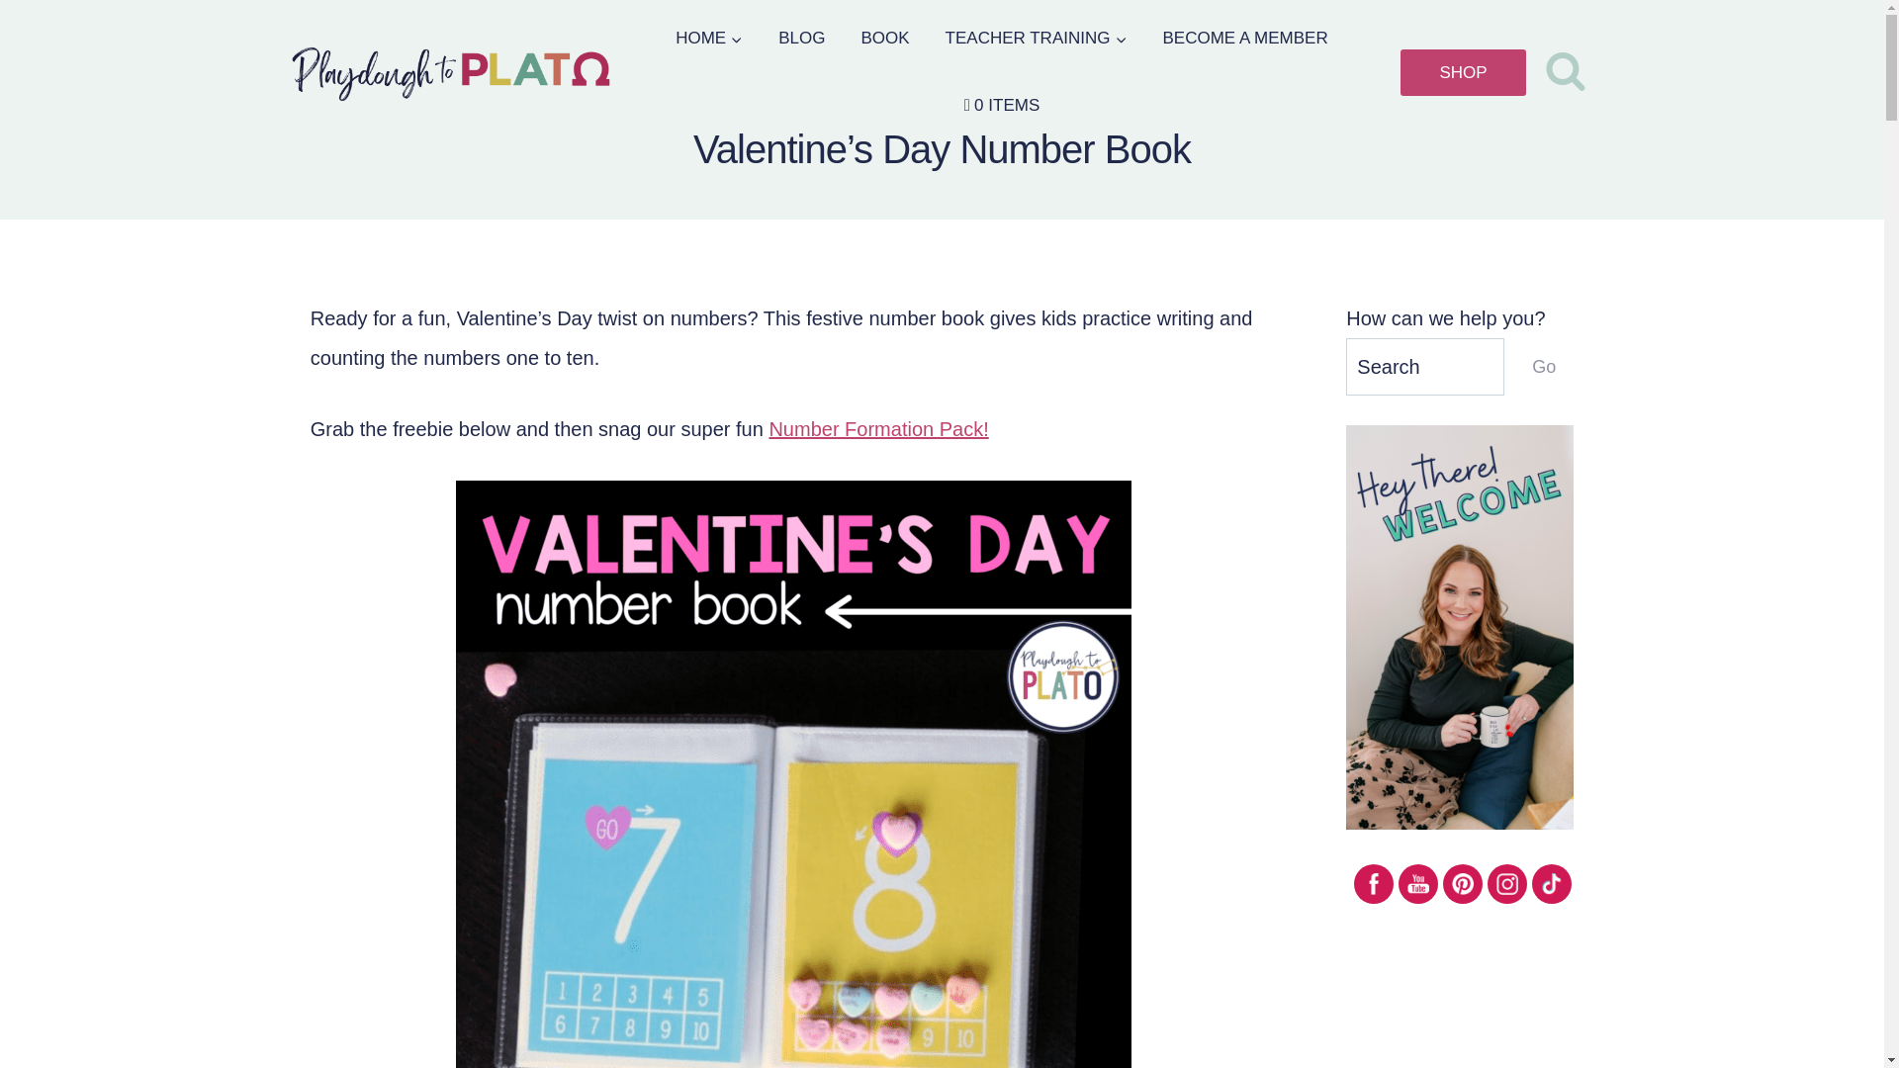 This screenshot has width=1899, height=1068. I want to click on Instagram, so click(1506, 884).